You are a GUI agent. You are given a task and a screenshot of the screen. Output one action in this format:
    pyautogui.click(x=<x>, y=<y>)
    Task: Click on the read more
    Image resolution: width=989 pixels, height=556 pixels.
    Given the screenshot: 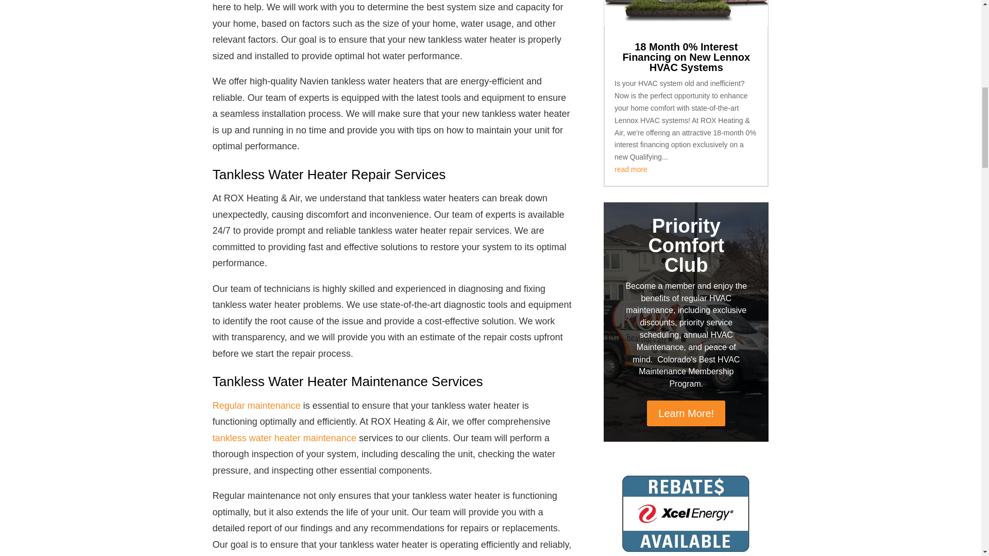 What is the action you would take?
    pyautogui.click(x=630, y=169)
    